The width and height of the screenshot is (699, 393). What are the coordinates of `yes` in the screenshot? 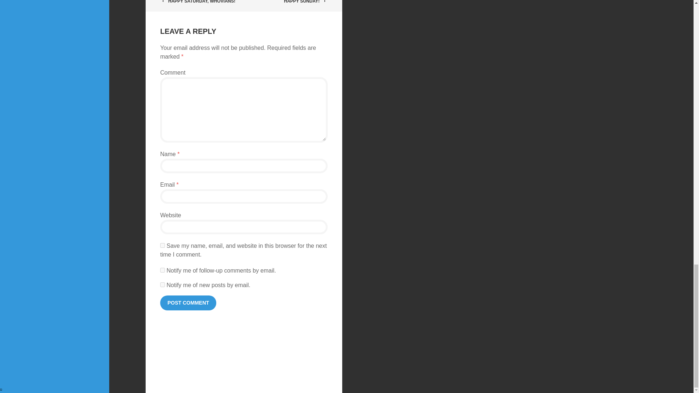 It's located at (162, 245).